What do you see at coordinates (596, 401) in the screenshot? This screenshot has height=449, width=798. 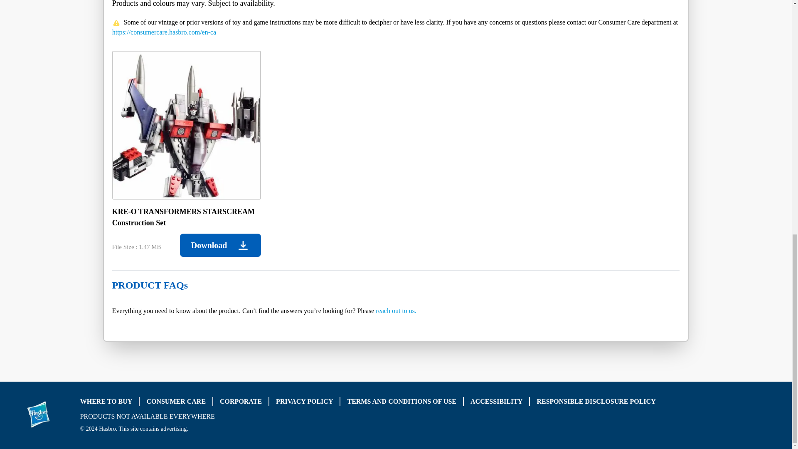 I see `RESPONSIBLE DISCLOSURE POLICY` at bounding box center [596, 401].